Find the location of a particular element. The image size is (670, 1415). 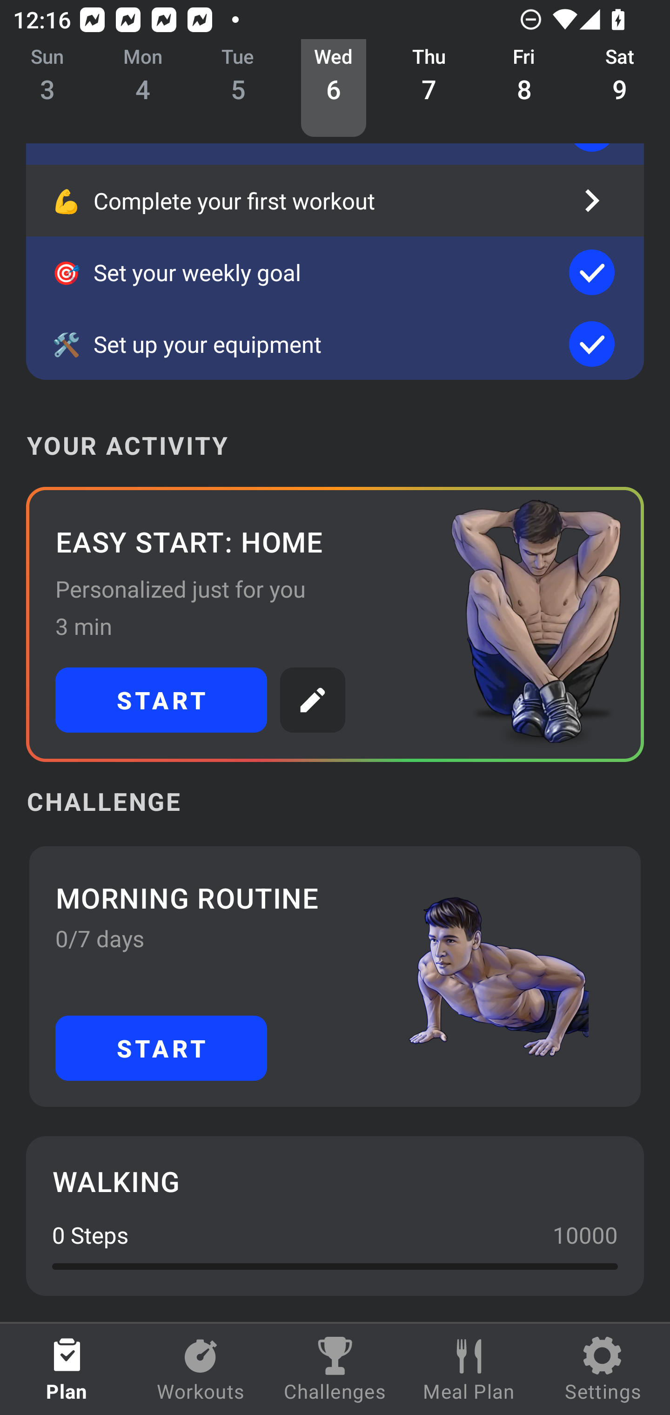

MORNING ROUTINE 0/7 days START is located at coordinates (335, 977).